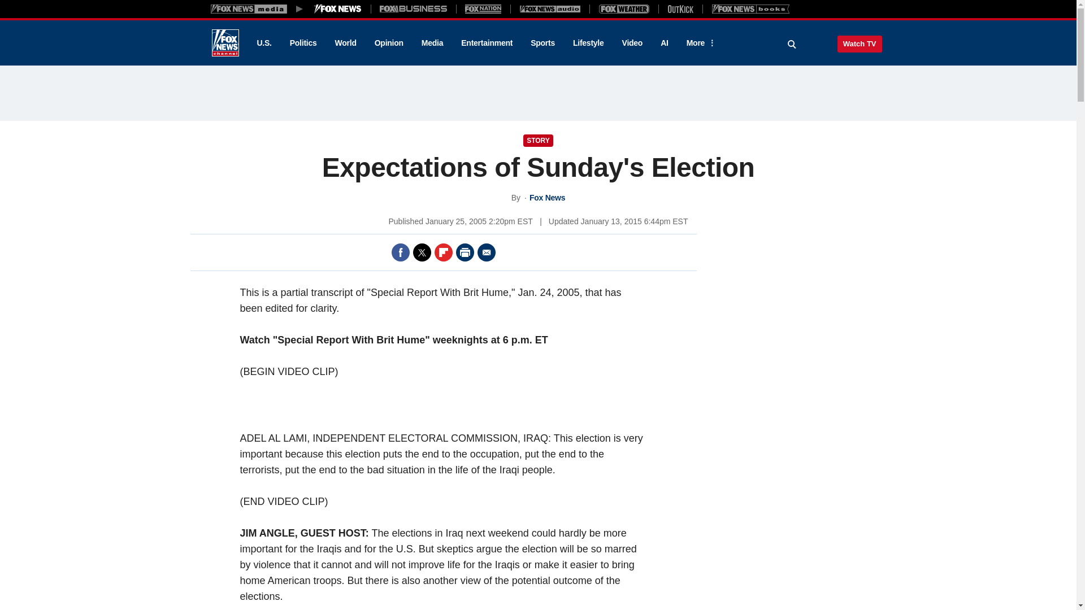  What do you see at coordinates (303, 43) in the screenshot?
I see `Politics` at bounding box center [303, 43].